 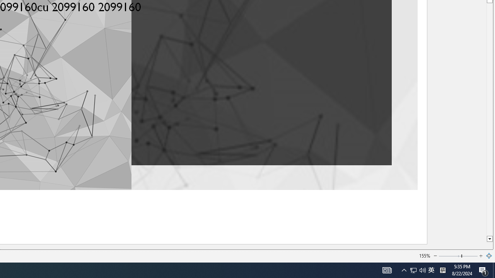 What do you see at coordinates (470, 256) in the screenshot?
I see `Page right` at bounding box center [470, 256].